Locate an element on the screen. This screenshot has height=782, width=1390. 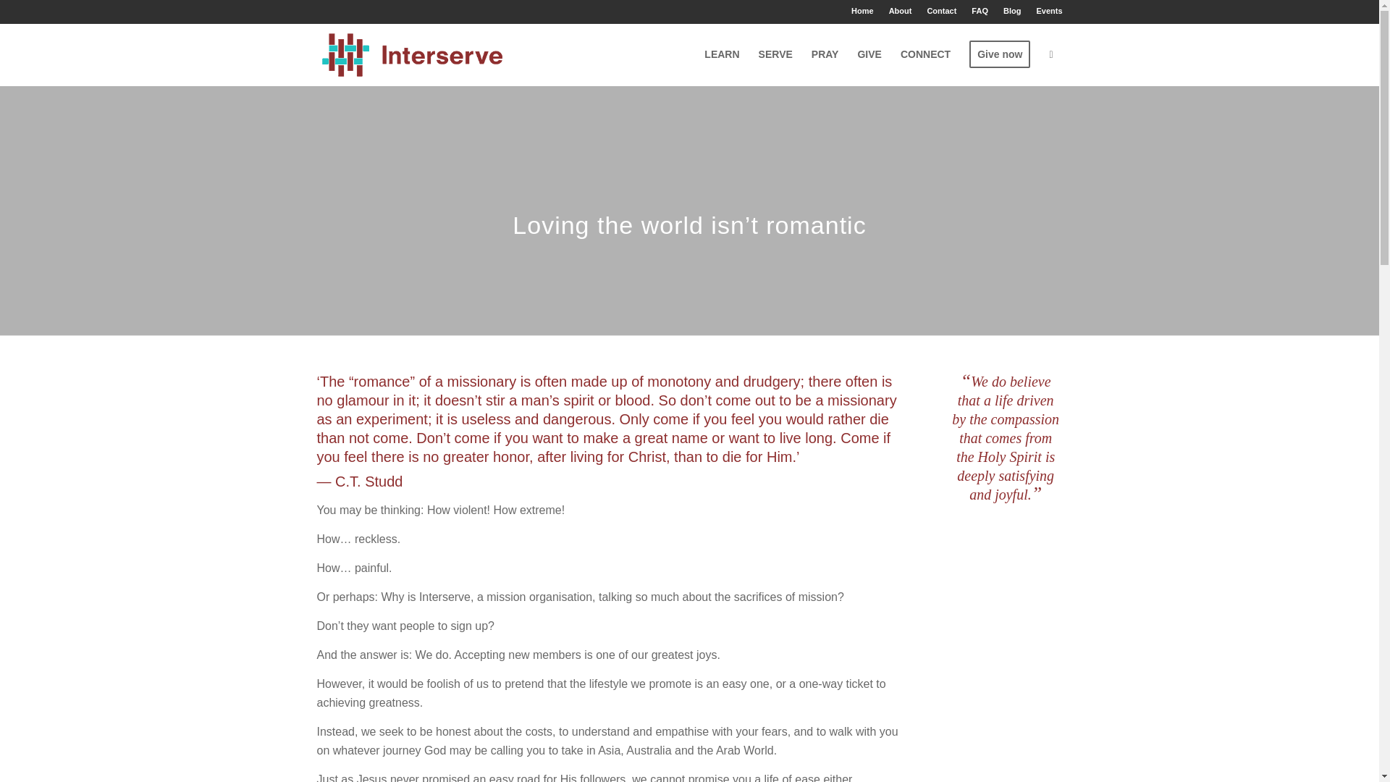
Contact is located at coordinates (941, 11).